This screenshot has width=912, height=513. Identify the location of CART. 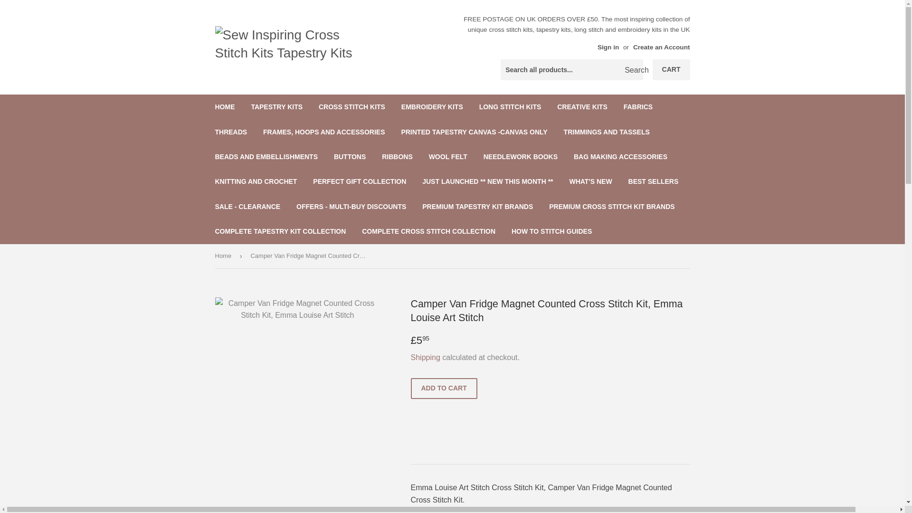
(672, 69).